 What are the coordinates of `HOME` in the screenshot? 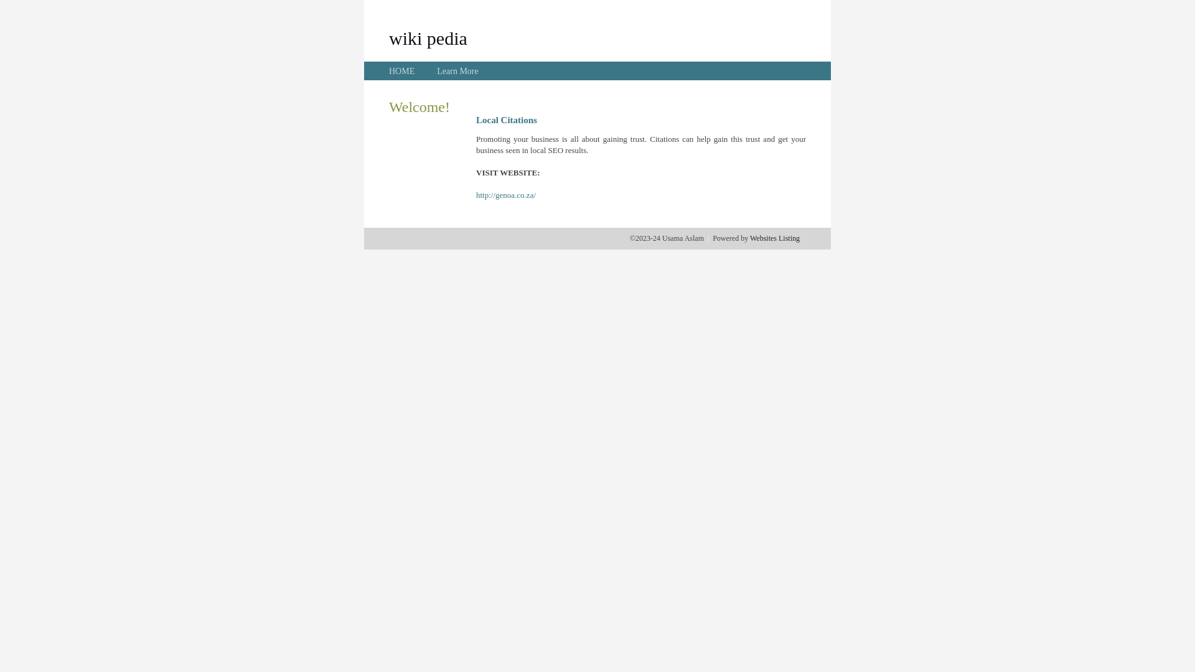 It's located at (402, 71).